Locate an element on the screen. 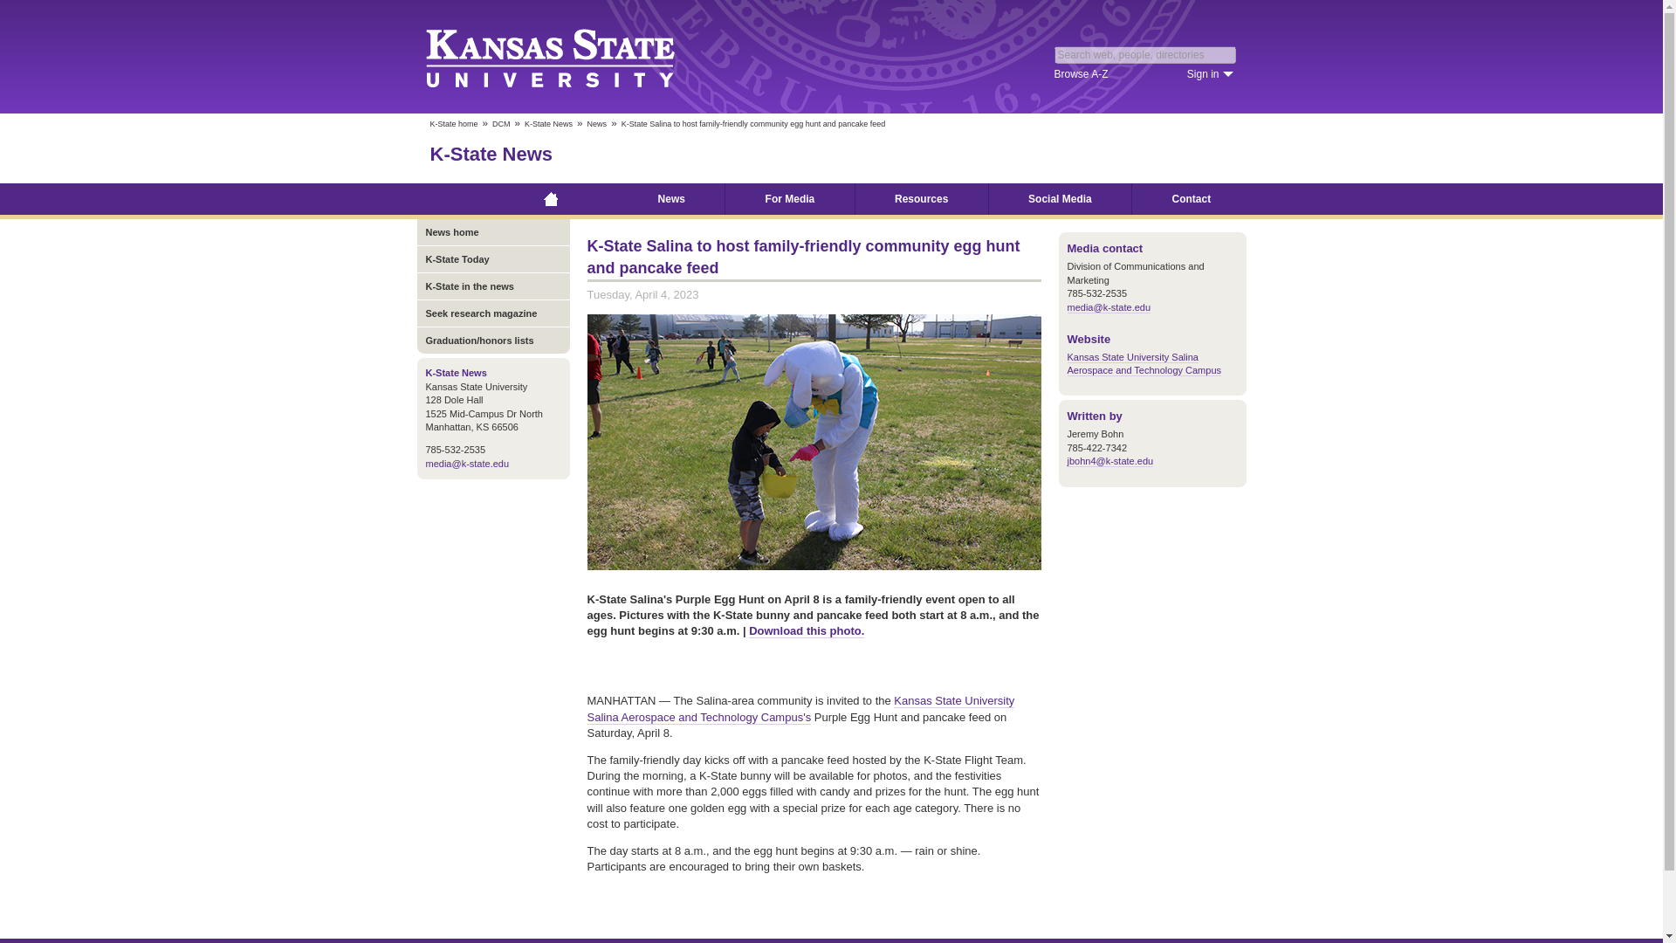 This screenshot has width=1676, height=943. K-State News is located at coordinates (548, 124).